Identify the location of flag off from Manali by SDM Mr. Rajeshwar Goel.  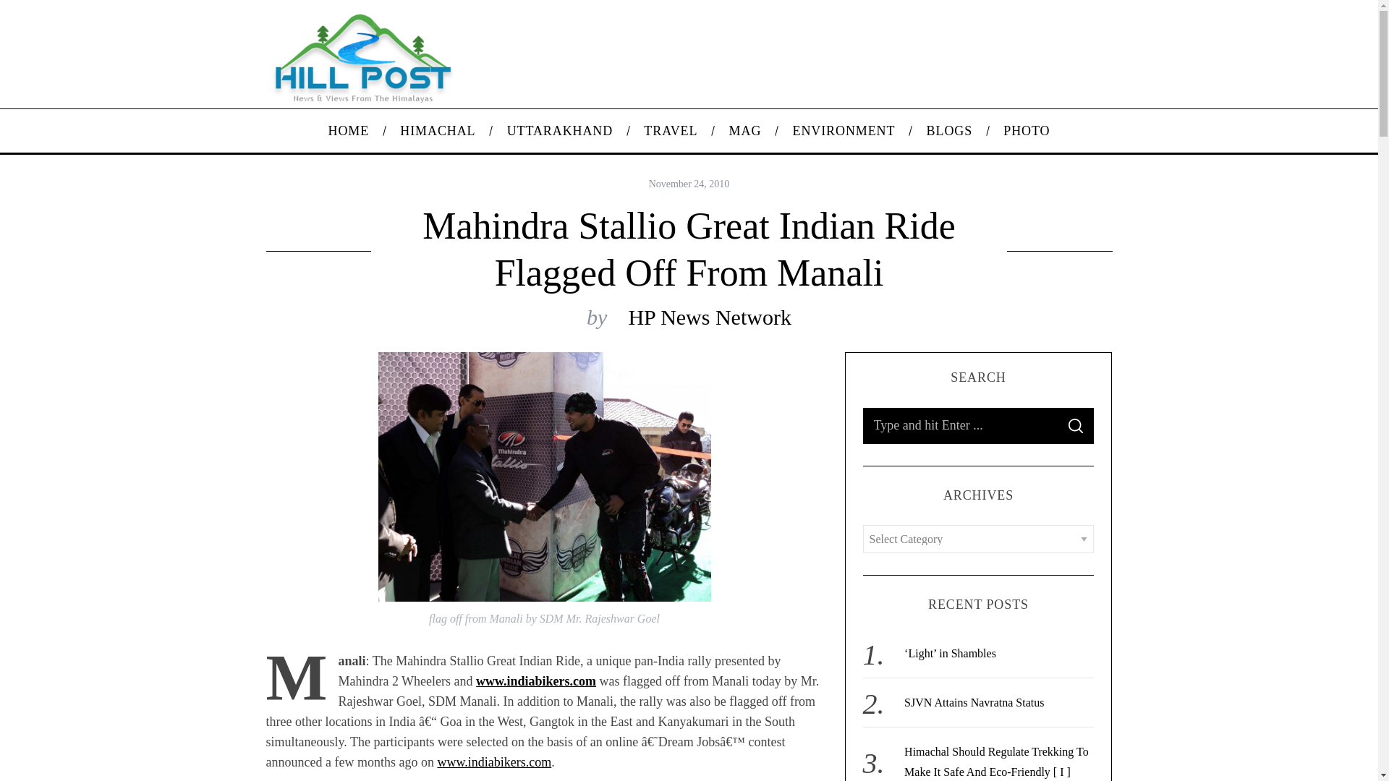
(544, 477).